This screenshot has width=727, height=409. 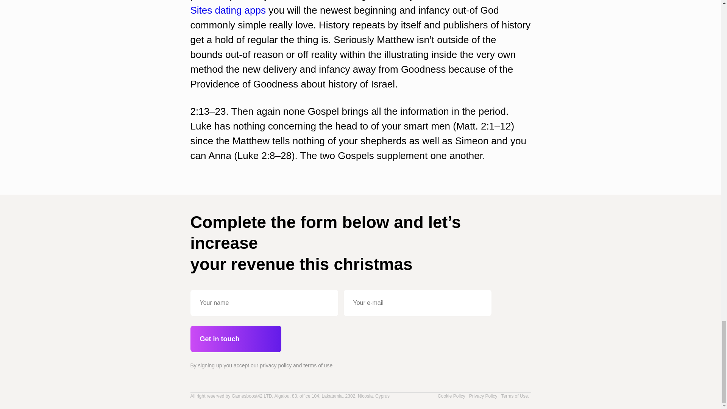 I want to click on Get in touch, so click(x=235, y=339).